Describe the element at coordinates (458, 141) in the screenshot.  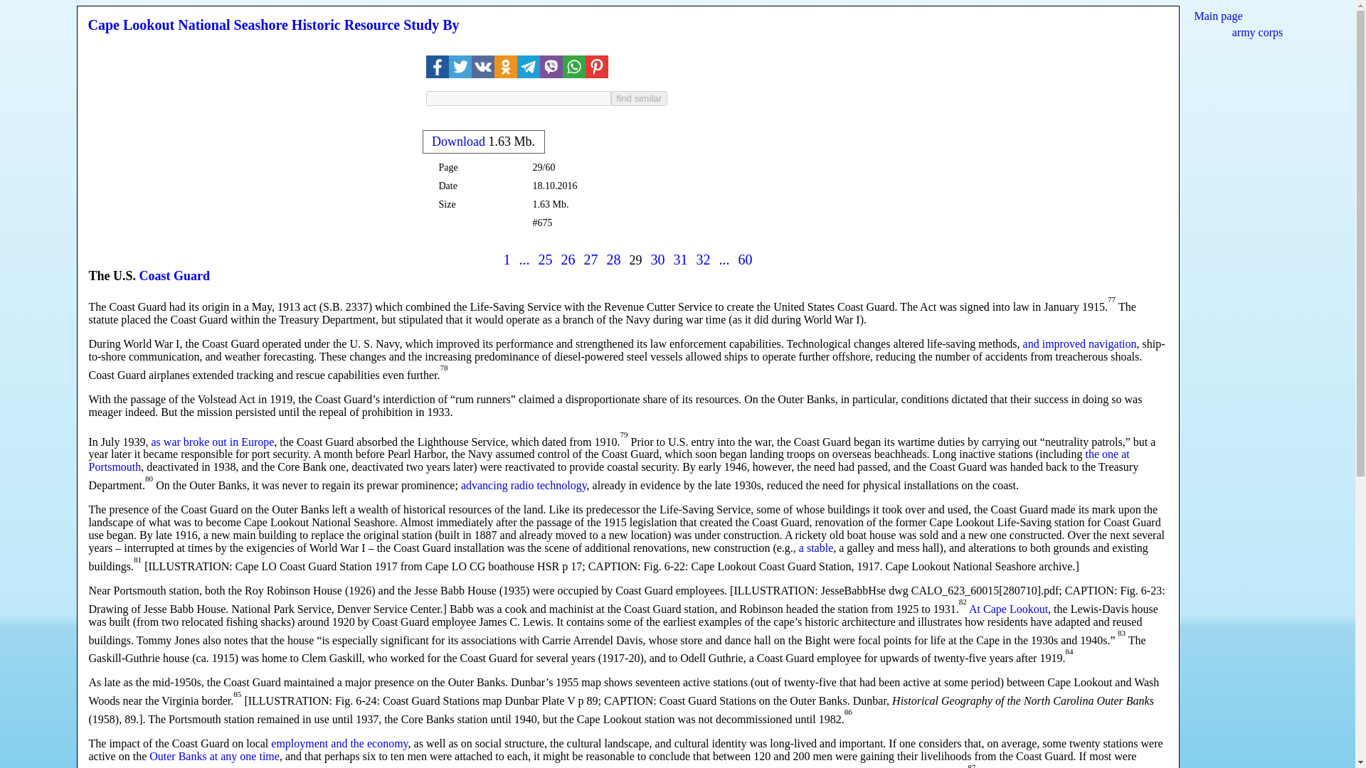
I see `Download` at that location.